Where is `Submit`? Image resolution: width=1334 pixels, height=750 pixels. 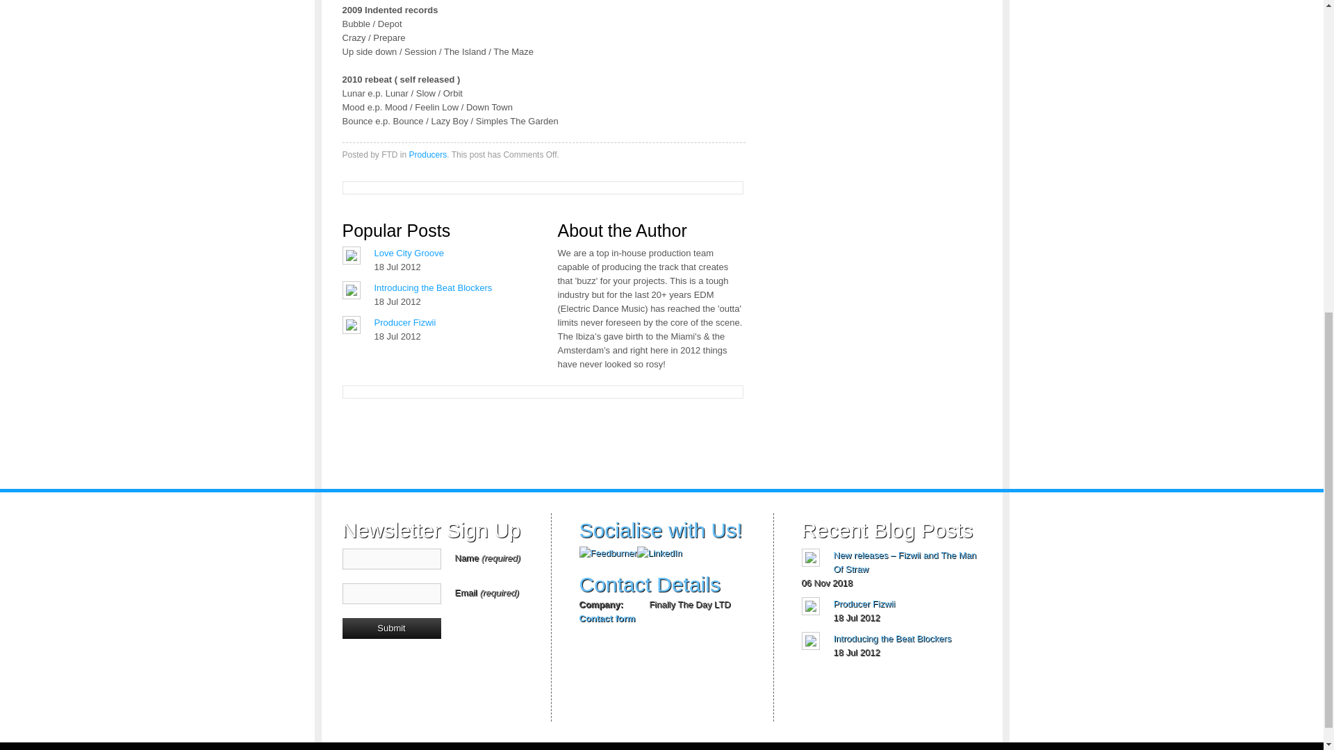
Submit is located at coordinates (390, 628).